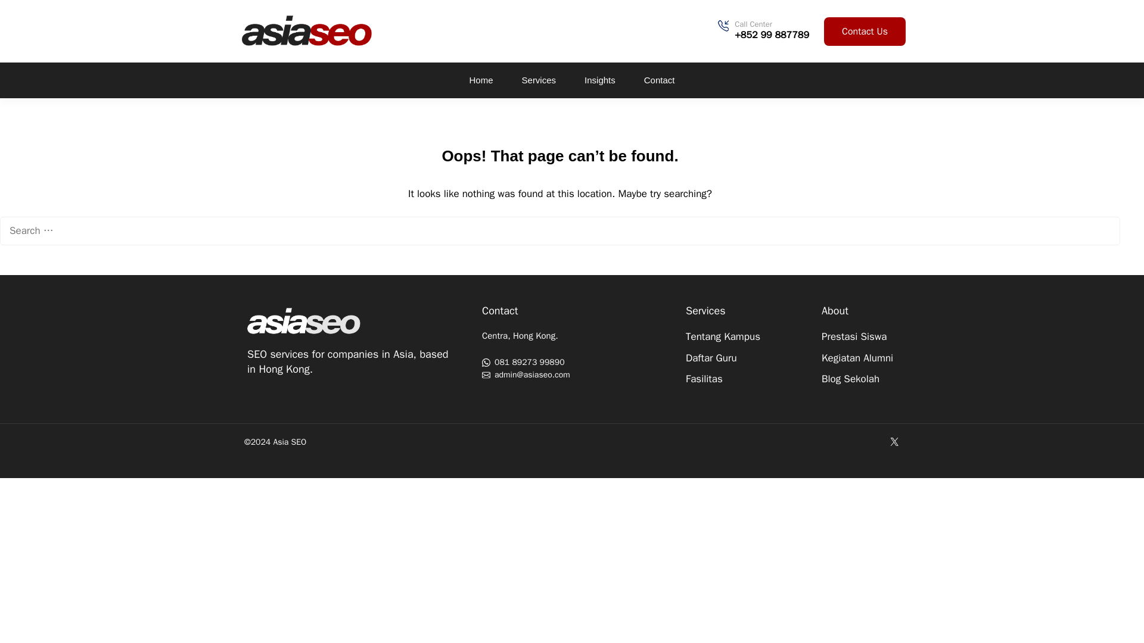 This screenshot has width=1144, height=643. Describe the element at coordinates (539, 80) in the screenshot. I see `Services` at that location.